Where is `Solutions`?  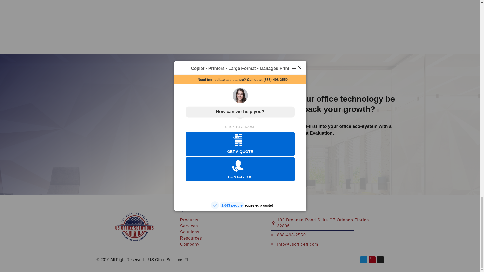 Solutions is located at coordinates (221, 232).